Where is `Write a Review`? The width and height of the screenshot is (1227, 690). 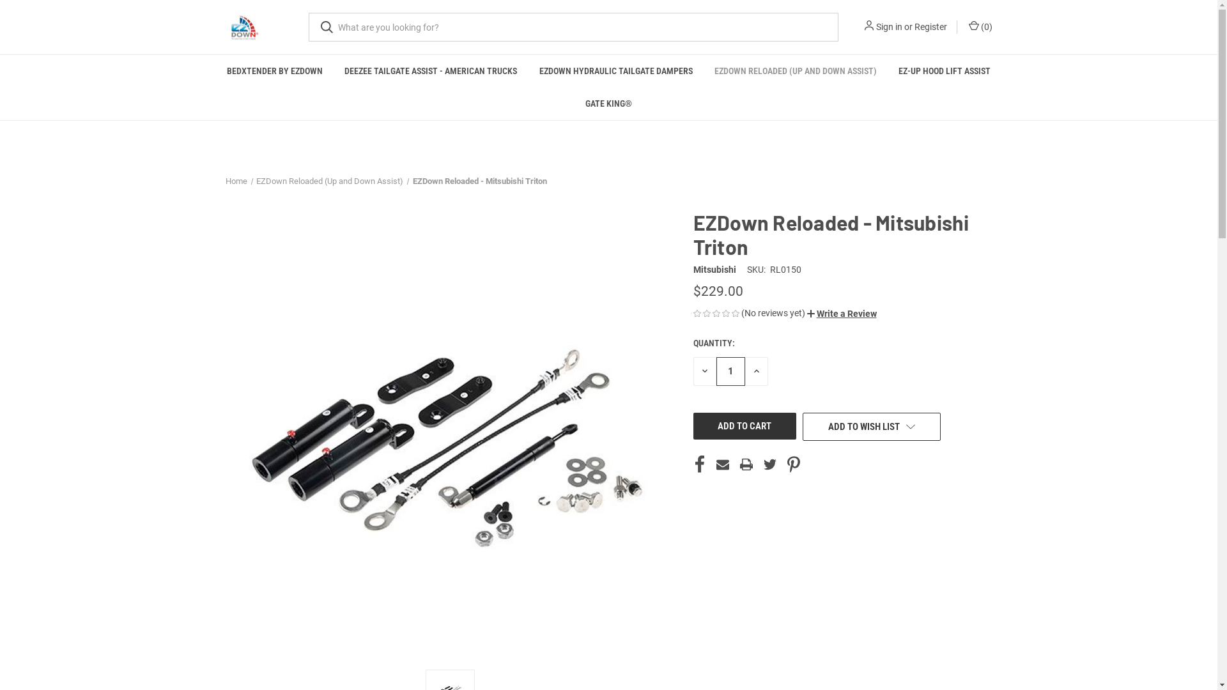 Write a Review is located at coordinates (841, 314).